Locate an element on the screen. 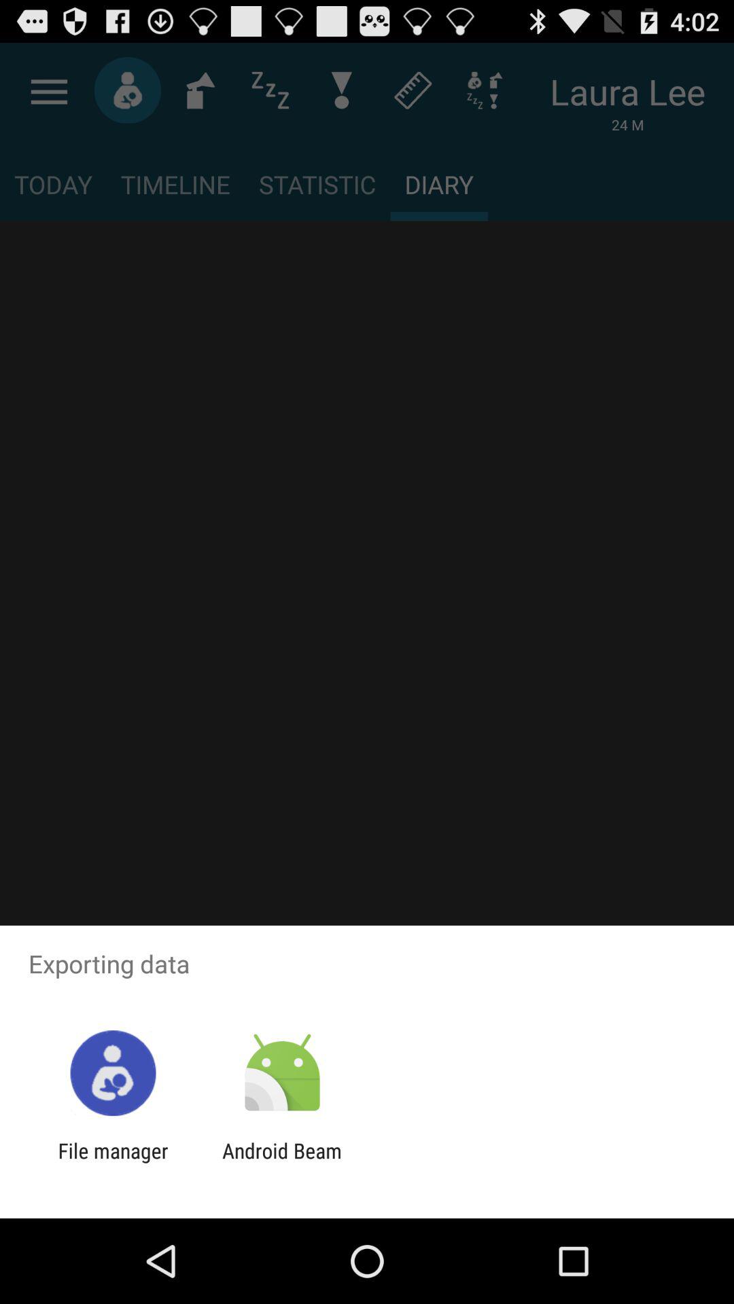 This screenshot has height=1304, width=734. scroll to file manager icon is located at coordinates (113, 1163).